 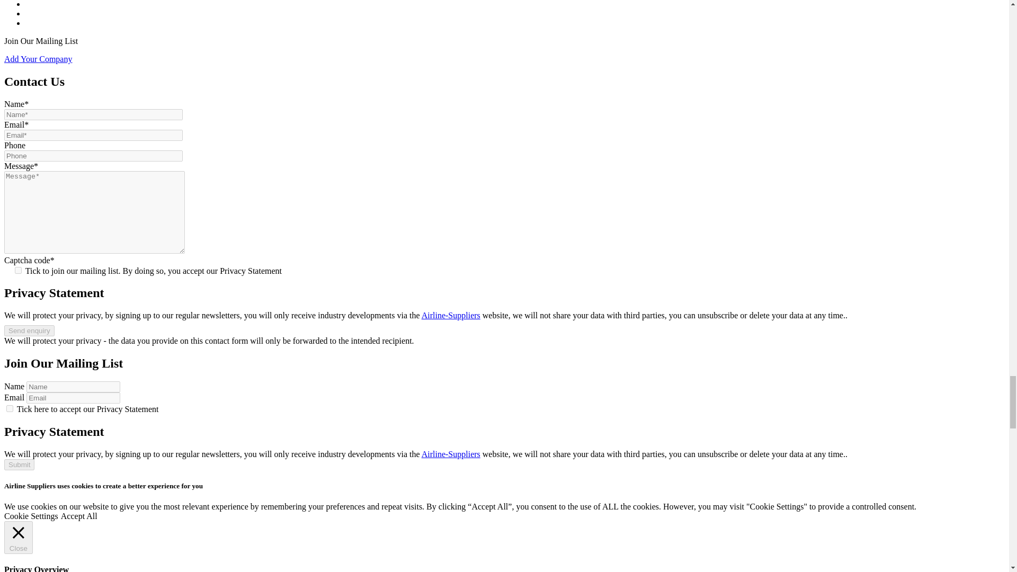 I want to click on Tick to join our mailing list., so click(x=18, y=270).